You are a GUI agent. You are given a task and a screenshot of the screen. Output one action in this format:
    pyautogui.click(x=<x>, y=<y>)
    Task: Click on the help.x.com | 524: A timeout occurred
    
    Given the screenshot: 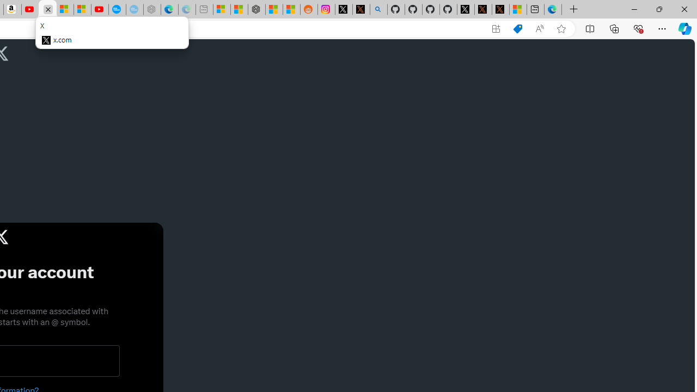 What is the action you would take?
    pyautogui.click(x=361, y=10)
    